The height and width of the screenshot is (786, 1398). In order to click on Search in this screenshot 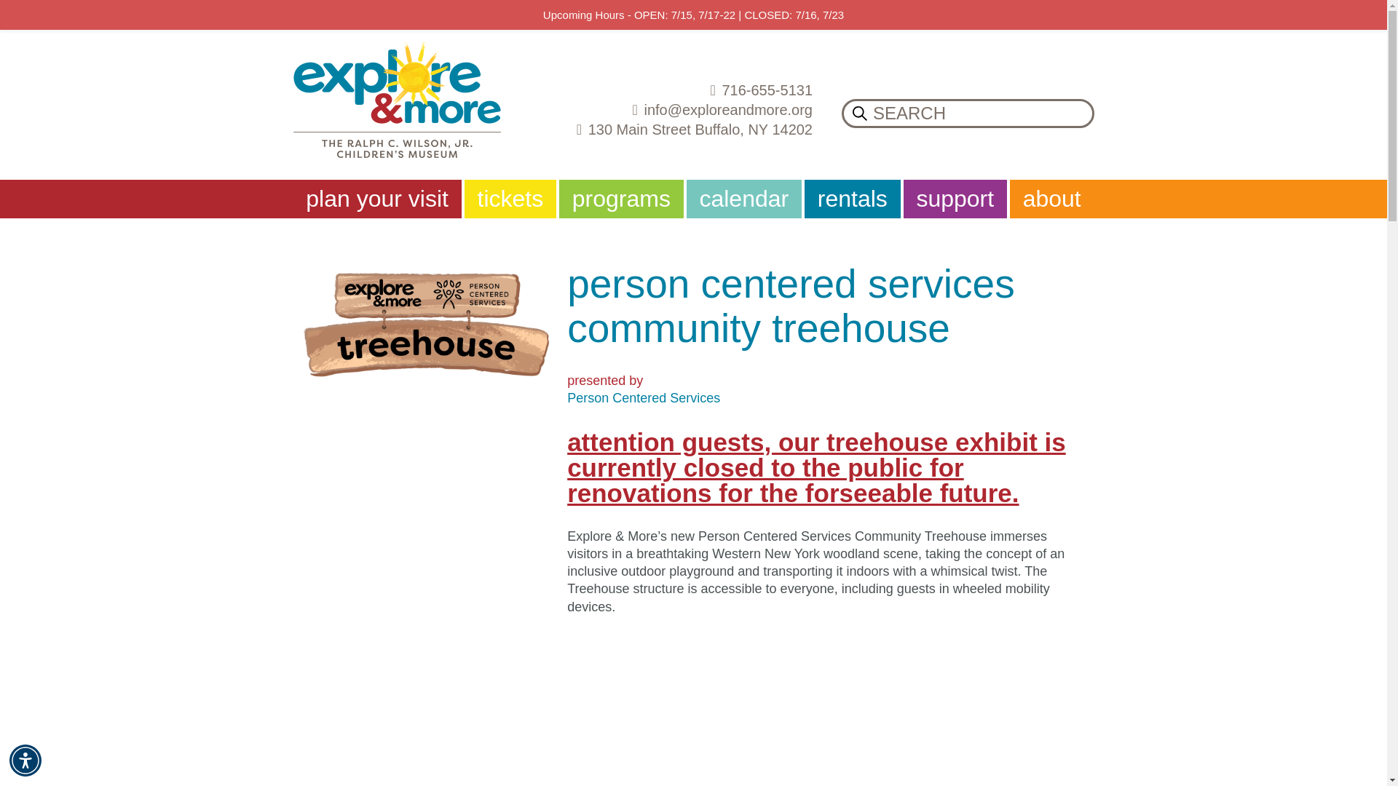, I will do `click(859, 114)`.